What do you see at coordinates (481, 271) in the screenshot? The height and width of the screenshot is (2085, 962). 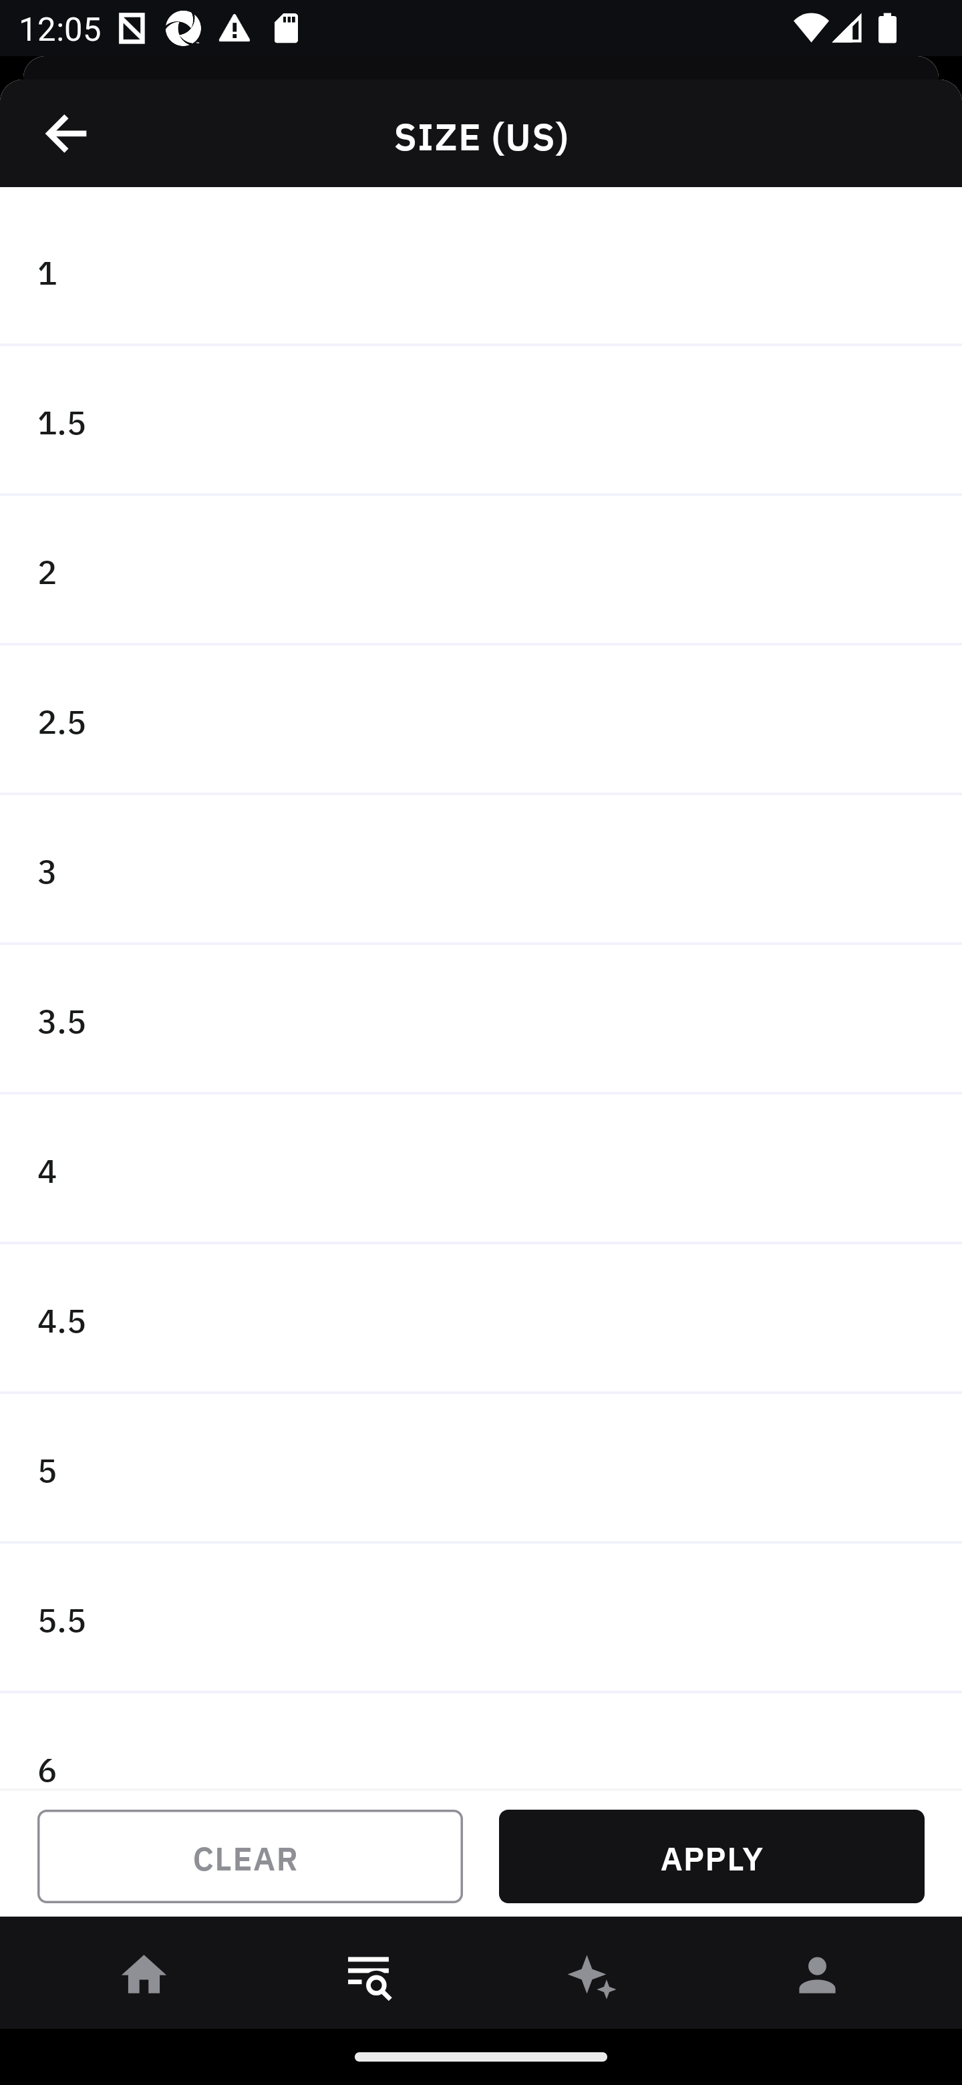 I see `1` at bounding box center [481, 271].